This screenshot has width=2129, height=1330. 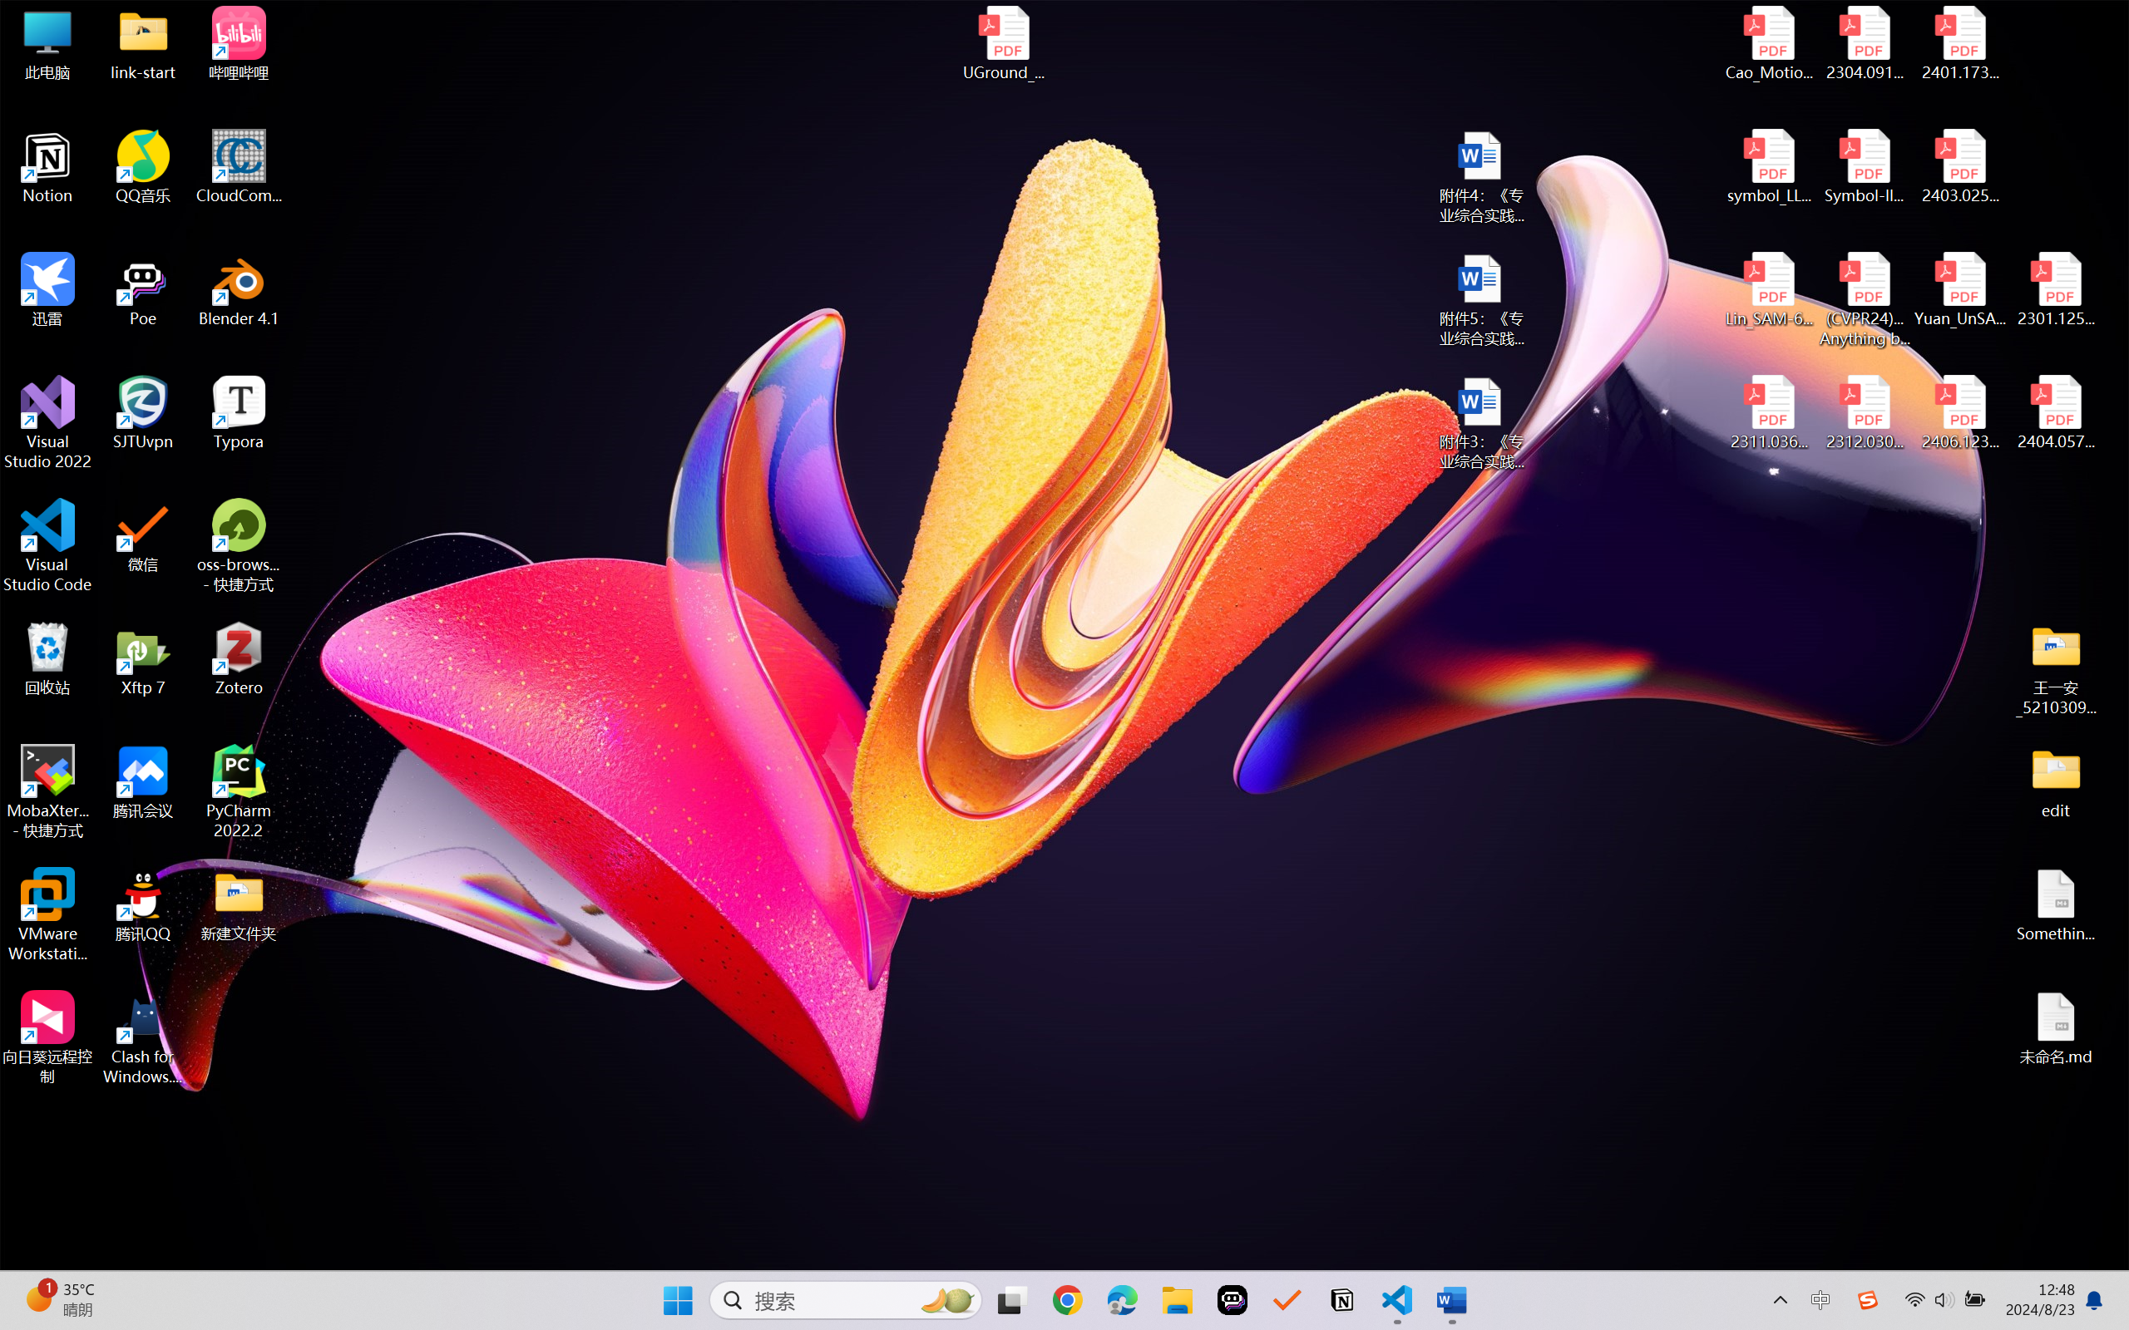 What do you see at coordinates (1865, 167) in the screenshot?
I see `Symbol-llm-v2.pdf` at bounding box center [1865, 167].